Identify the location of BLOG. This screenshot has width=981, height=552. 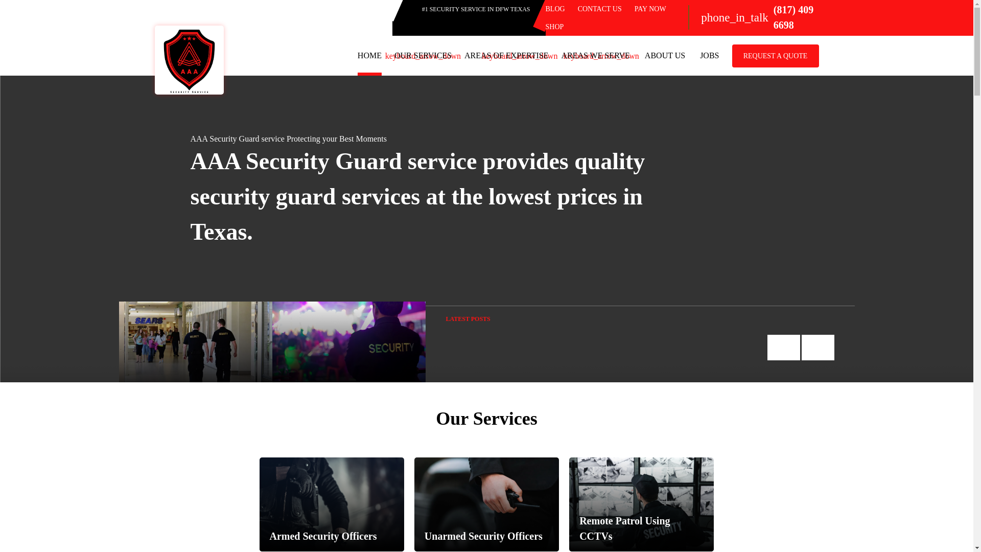
(555, 8).